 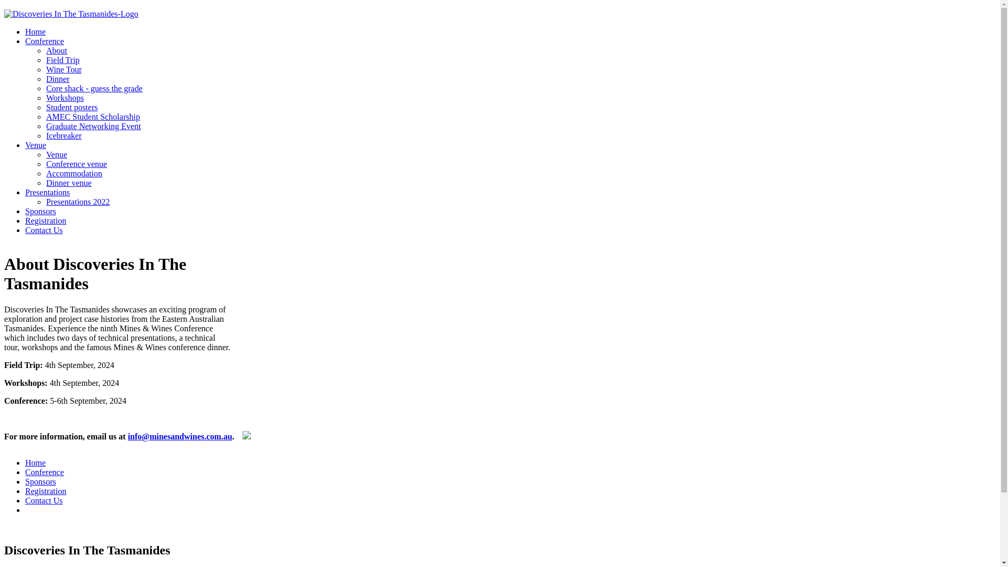 What do you see at coordinates (63, 60) in the screenshot?
I see `Field Trip` at bounding box center [63, 60].